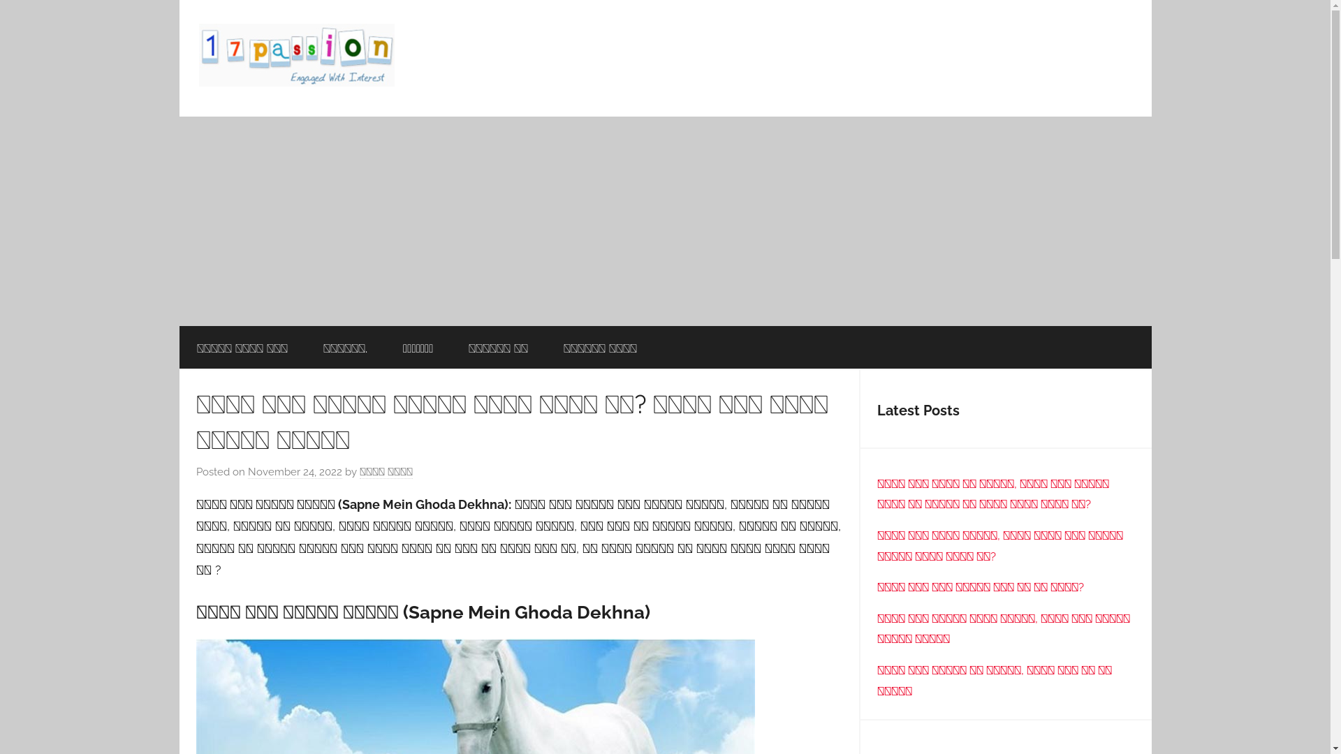  I want to click on Advertisement, so click(665, 221).